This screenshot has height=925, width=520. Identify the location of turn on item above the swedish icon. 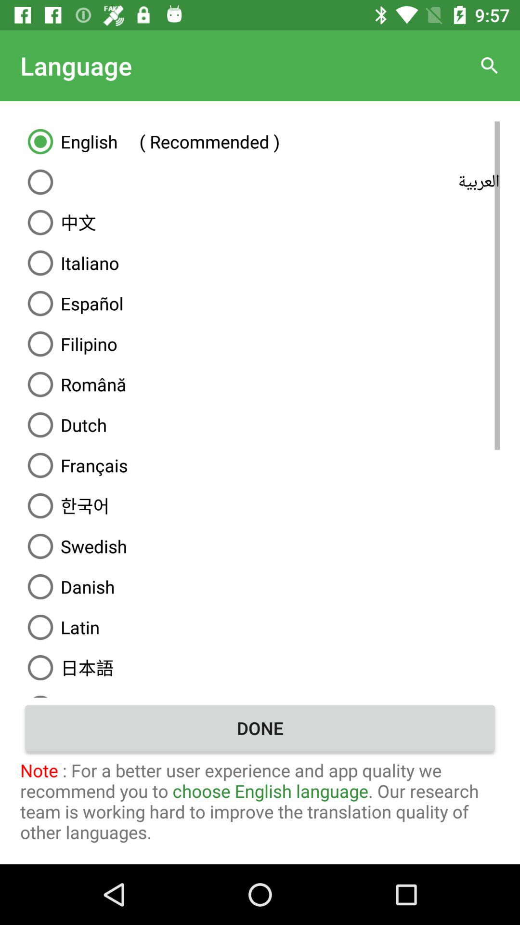
(260, 506).